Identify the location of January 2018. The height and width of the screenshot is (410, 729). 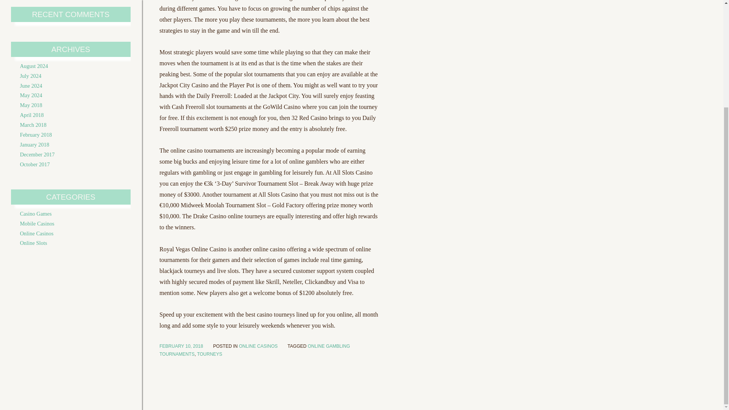
(34, 144).